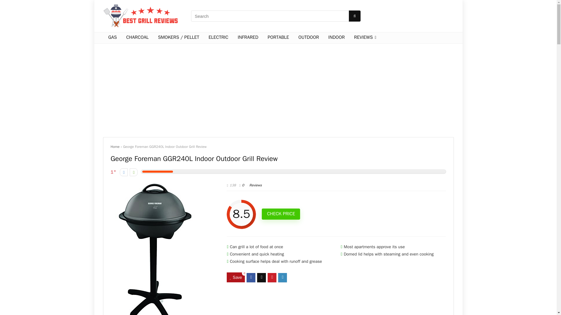 The height and width of the screenshot is (315, 561). I want to click on REVIEWS, so click(365, 38).